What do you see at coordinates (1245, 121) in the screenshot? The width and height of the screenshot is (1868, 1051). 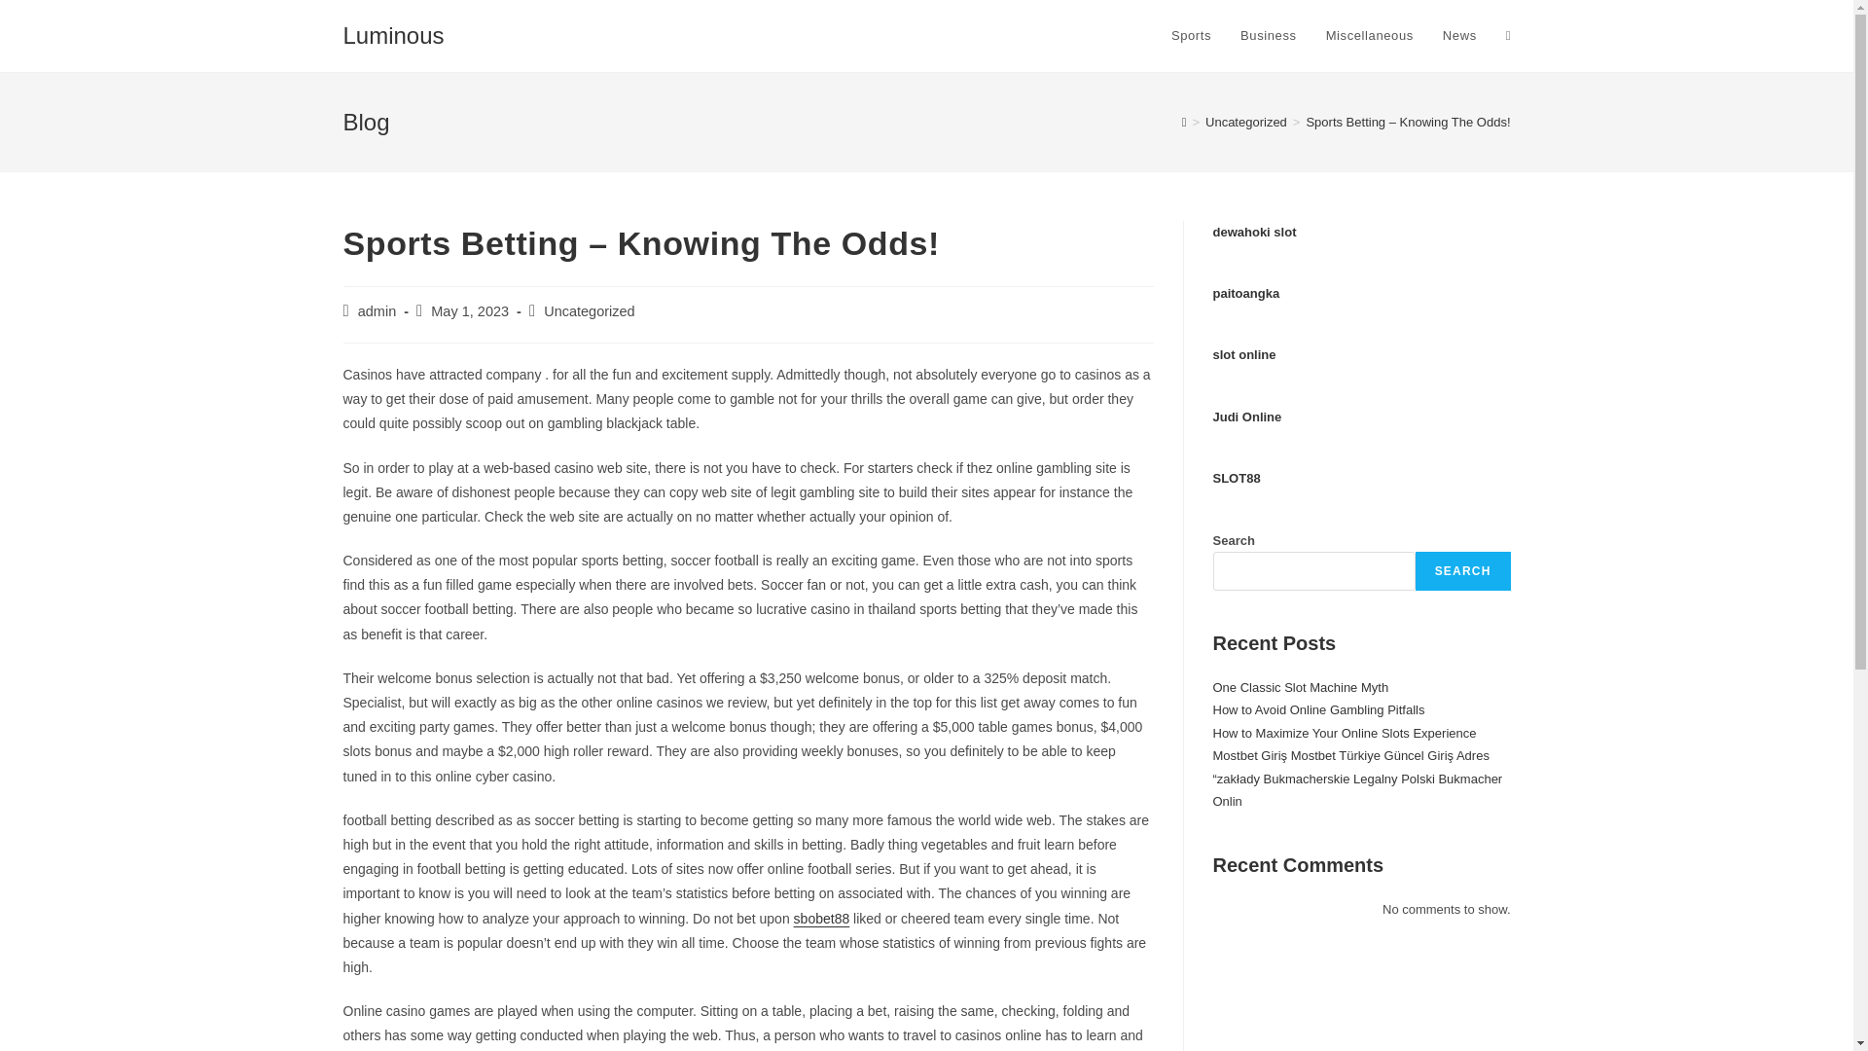 I see `Uncategorized` at bounding box center [1245, 121].